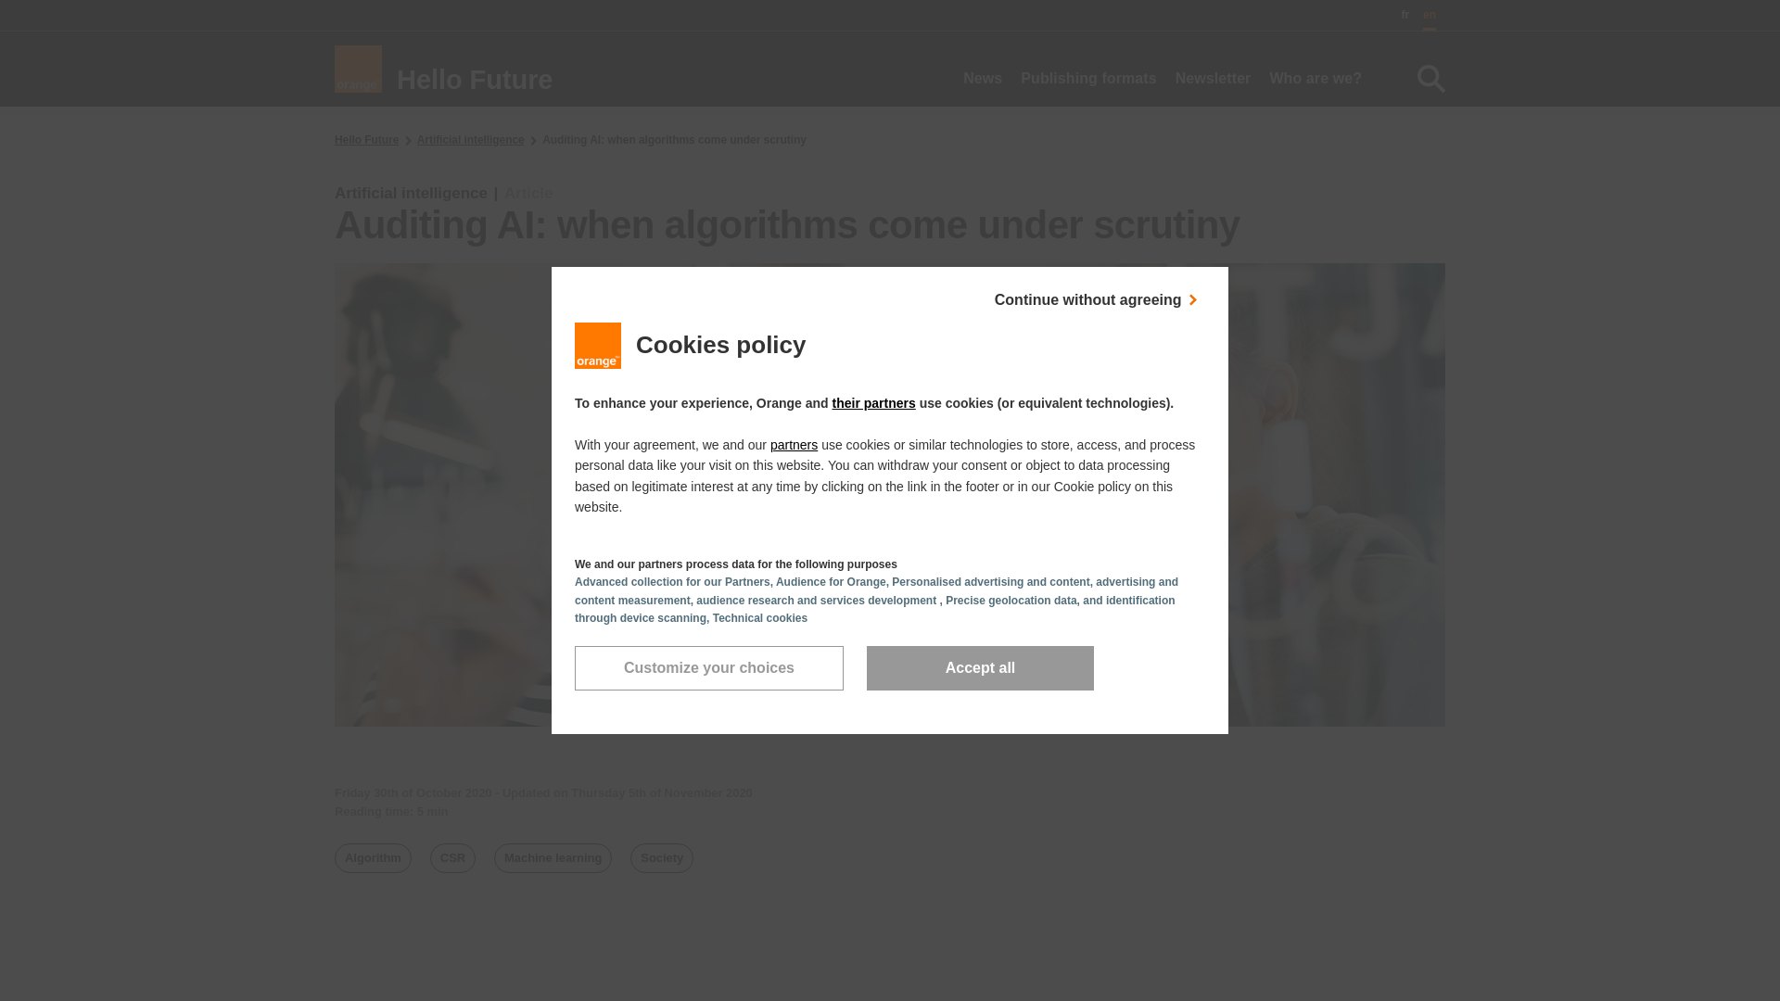 This screenshot has width=1780, height=1001. Describe the element at coordinates (709, 667) in the screenshot. I see `Customize your choices` at that location.